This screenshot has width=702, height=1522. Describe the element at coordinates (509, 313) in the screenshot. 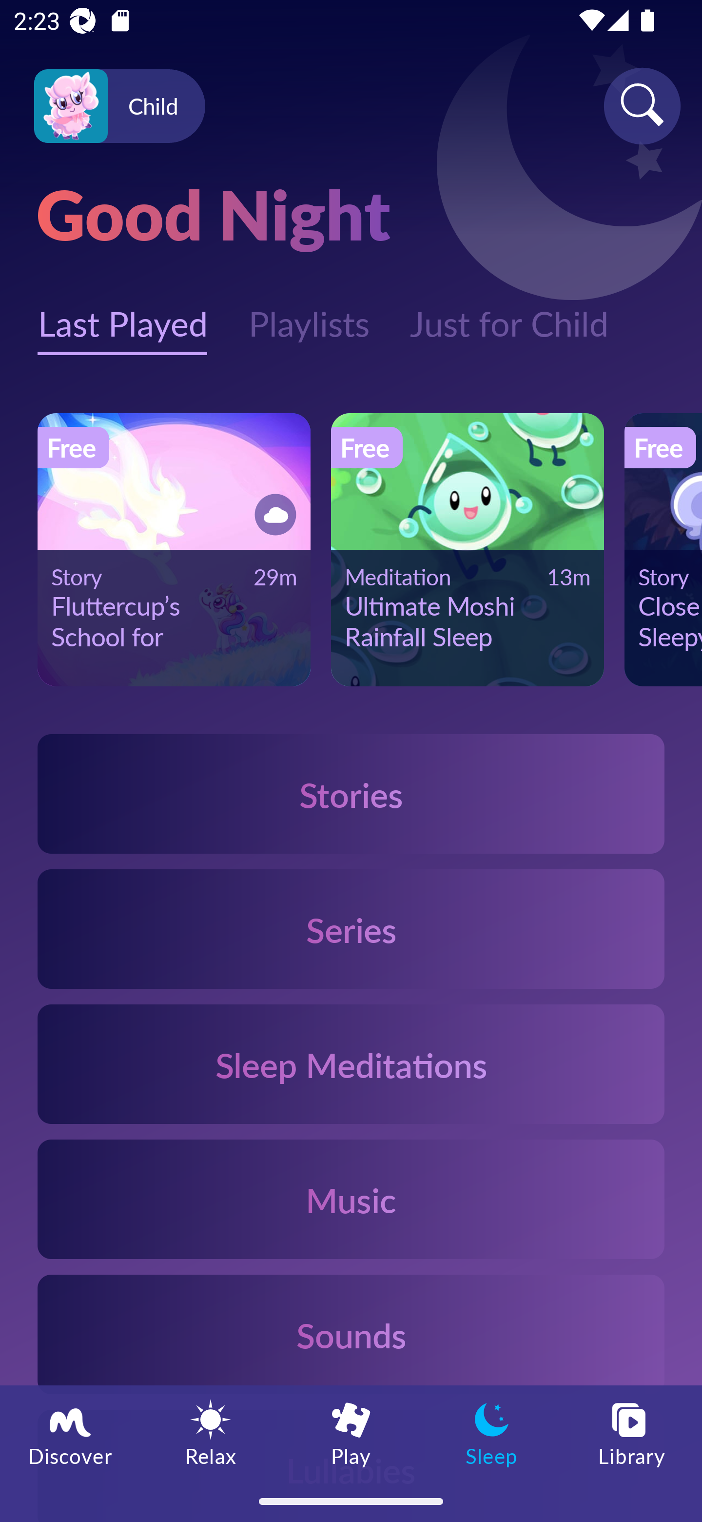

I see `Just for Child` at that location.